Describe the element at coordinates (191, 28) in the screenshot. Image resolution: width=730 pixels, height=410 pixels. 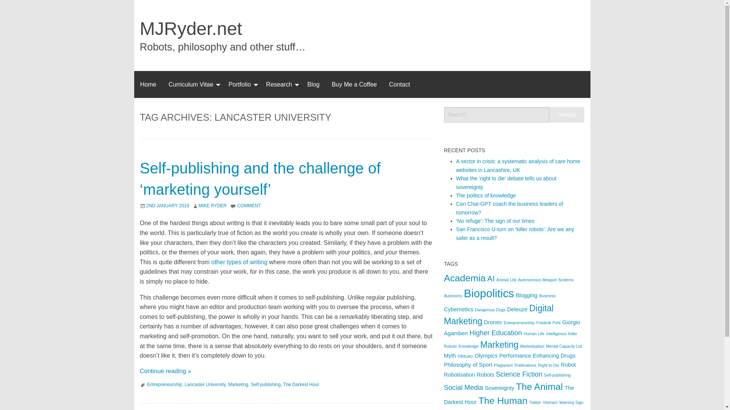
I see `MJRyder.net` at that location.